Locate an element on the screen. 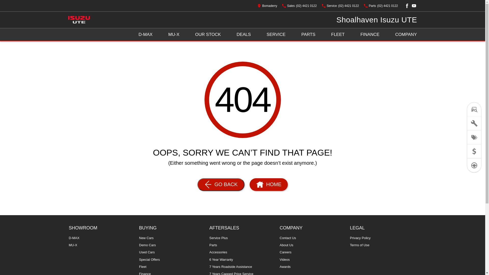  Careers is located at coordinates (286, 254).